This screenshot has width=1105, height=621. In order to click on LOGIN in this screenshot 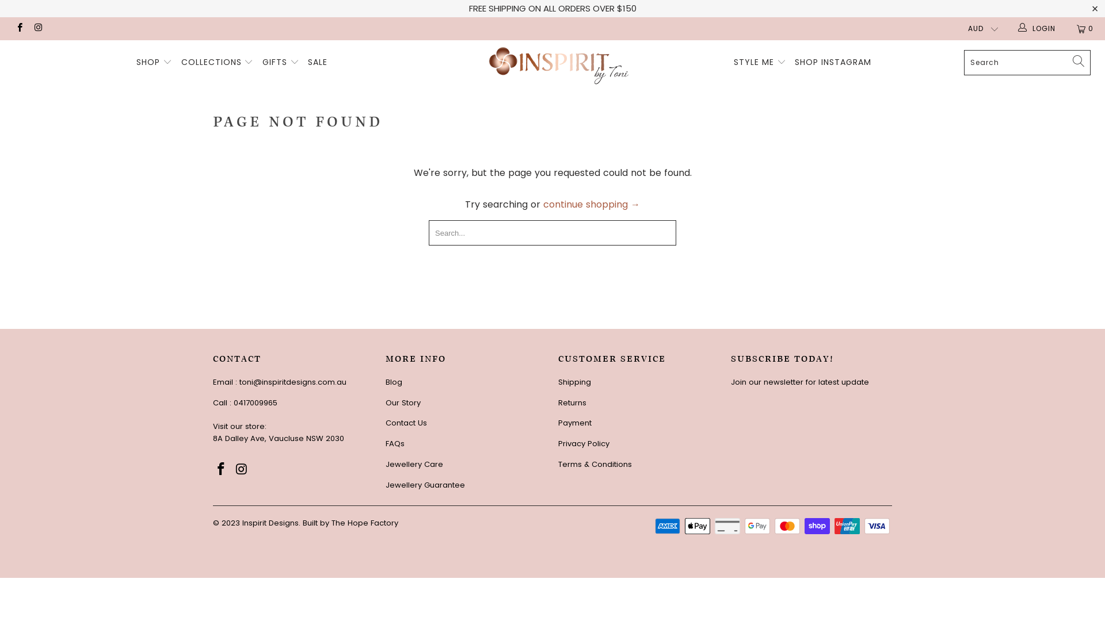, I will do `click(1037, 29)`.